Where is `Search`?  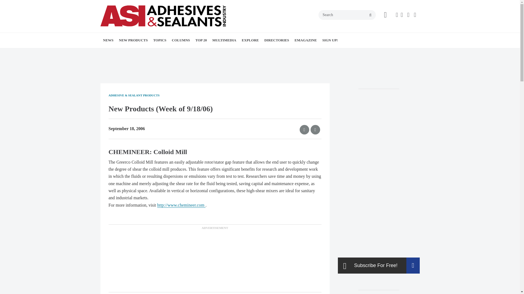
Search is located at coordinates (347, 15).